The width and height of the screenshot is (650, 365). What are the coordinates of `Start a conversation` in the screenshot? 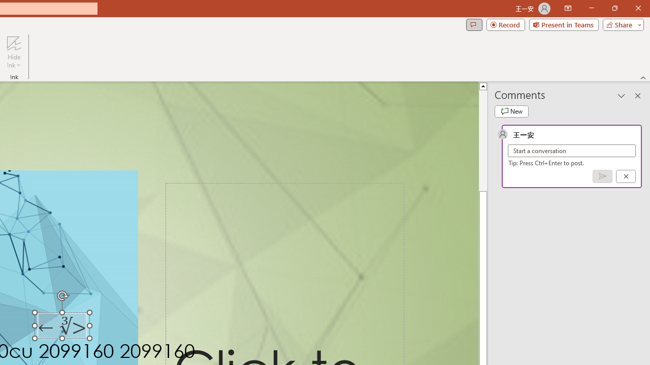 It's located at (572, 151).